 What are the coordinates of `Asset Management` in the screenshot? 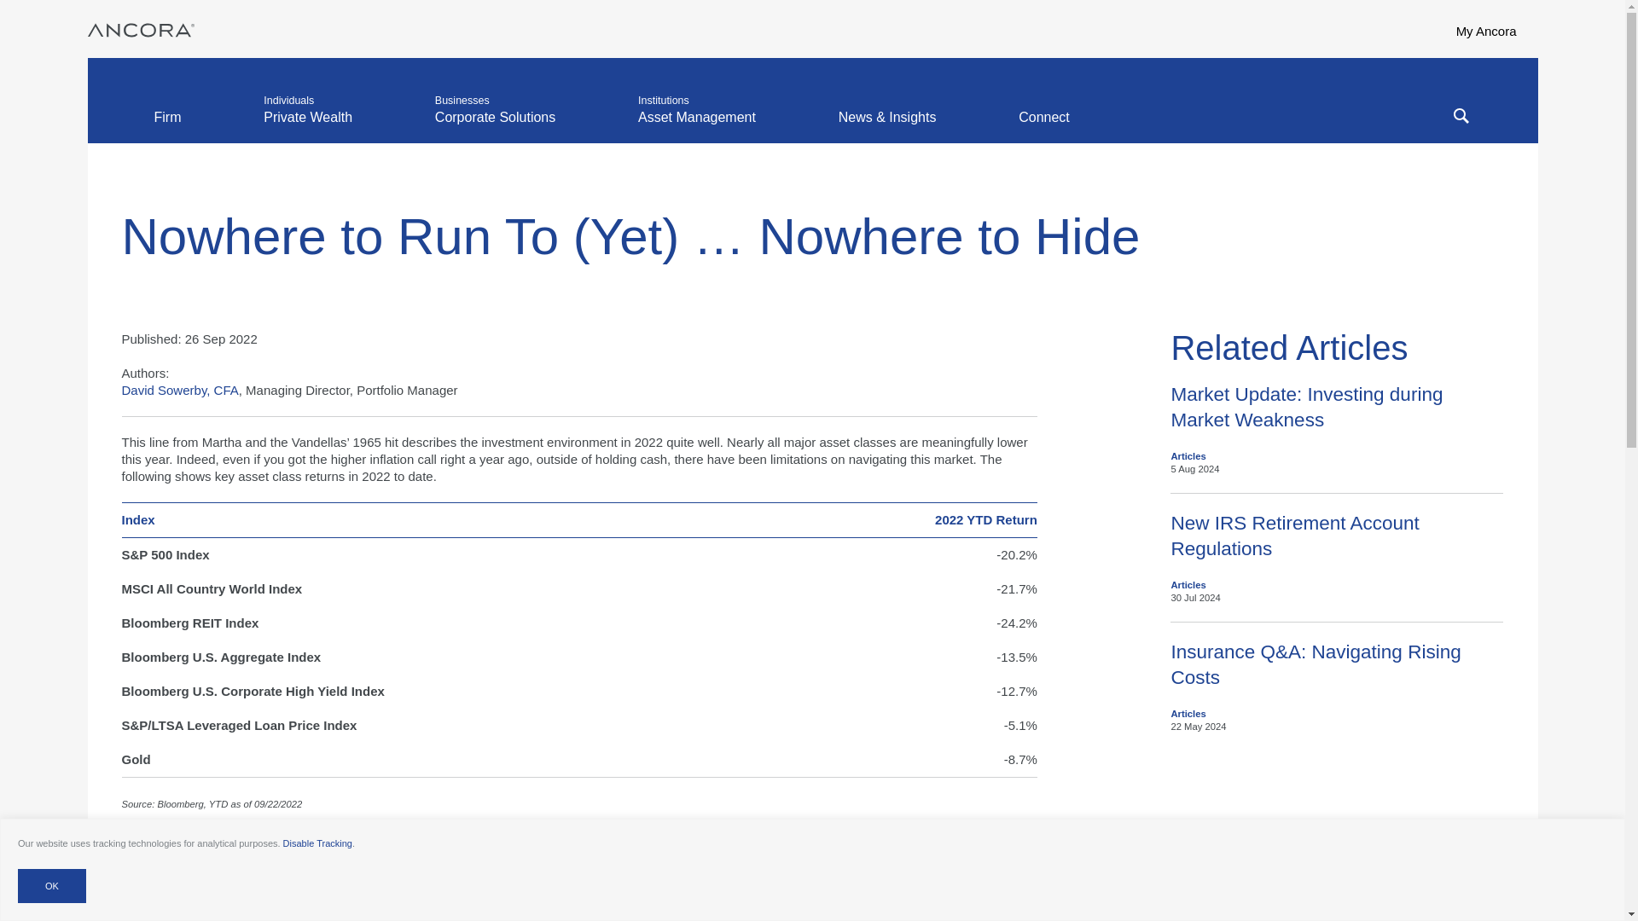 It's located at (696, 126).